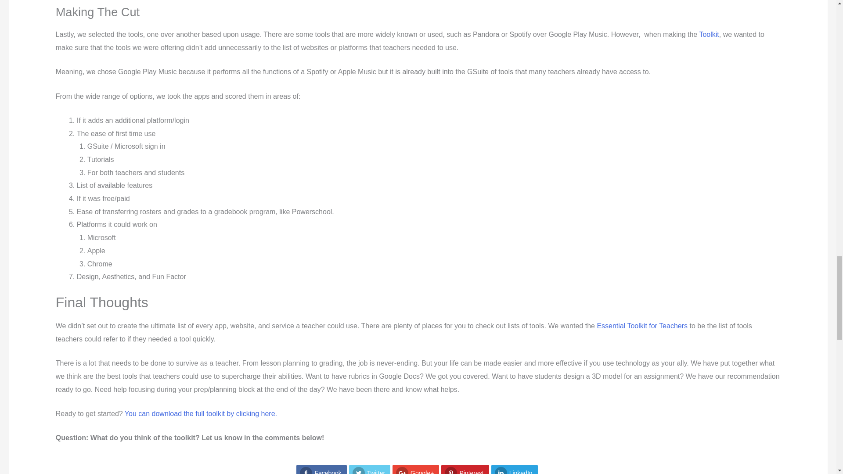  I want to click on Toolkit, so click(709, 34).